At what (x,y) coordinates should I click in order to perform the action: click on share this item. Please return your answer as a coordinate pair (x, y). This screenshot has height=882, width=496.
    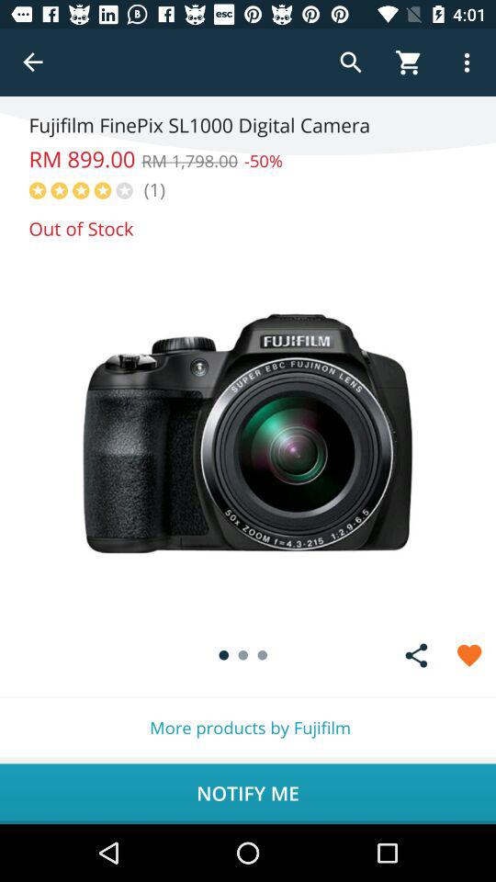
    Looking at the image, I should click on (416, 655).